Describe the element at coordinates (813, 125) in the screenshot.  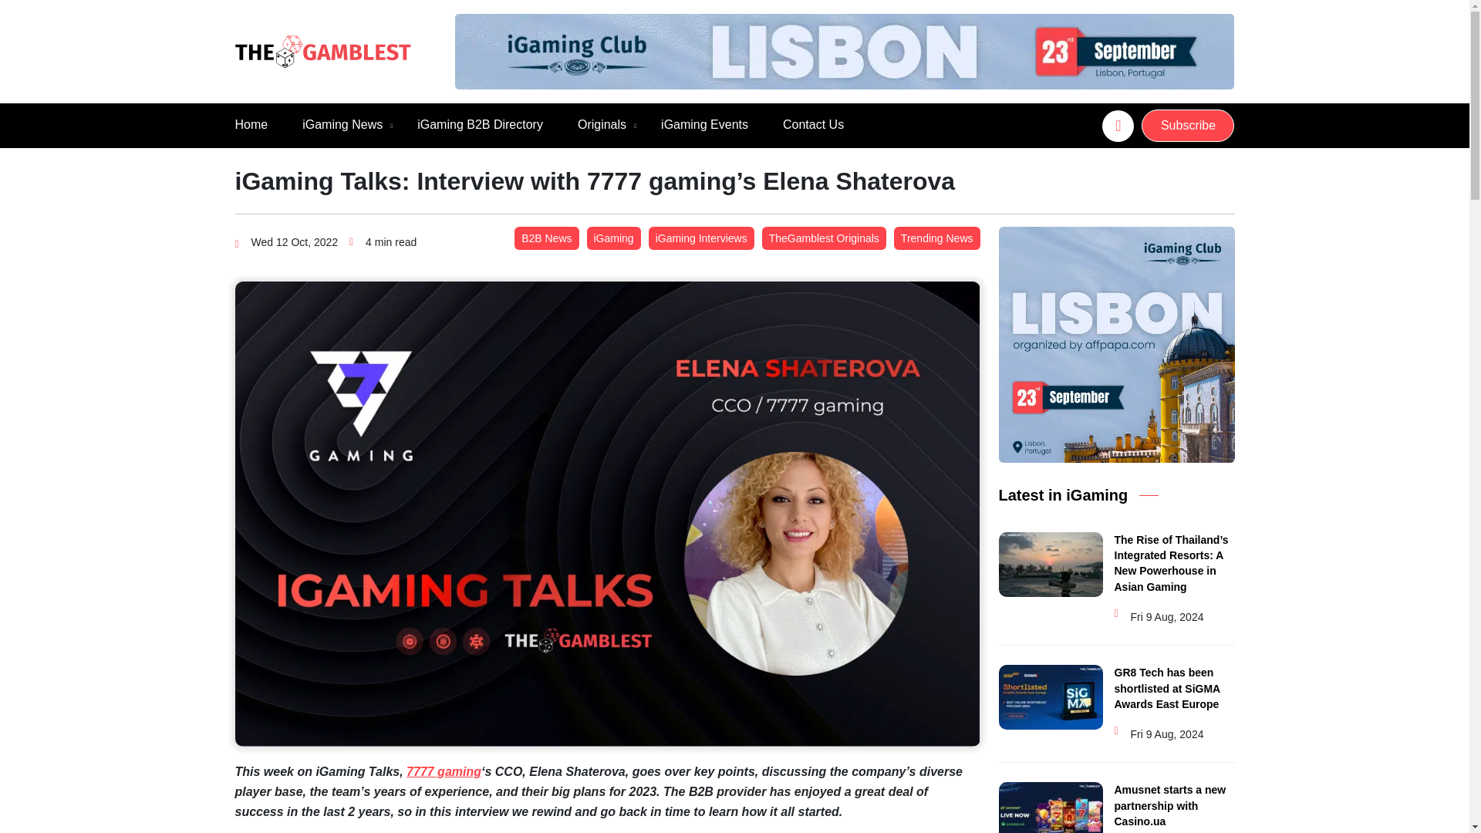
I see `Contact Us` at that location.